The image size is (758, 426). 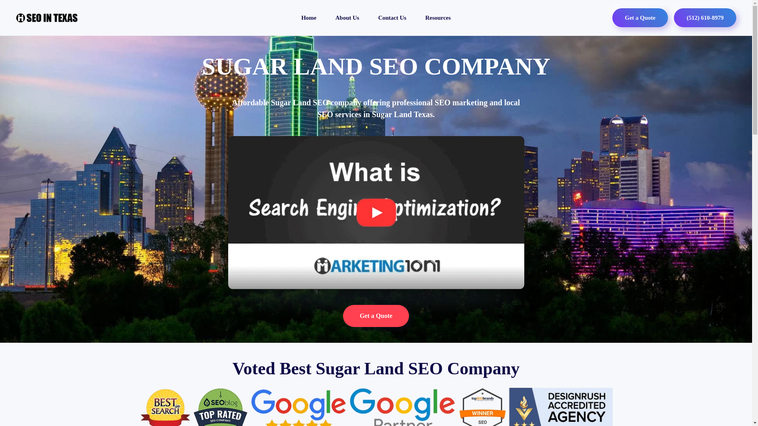 I want to click on Get a Quote, so click(x=640, y=17).